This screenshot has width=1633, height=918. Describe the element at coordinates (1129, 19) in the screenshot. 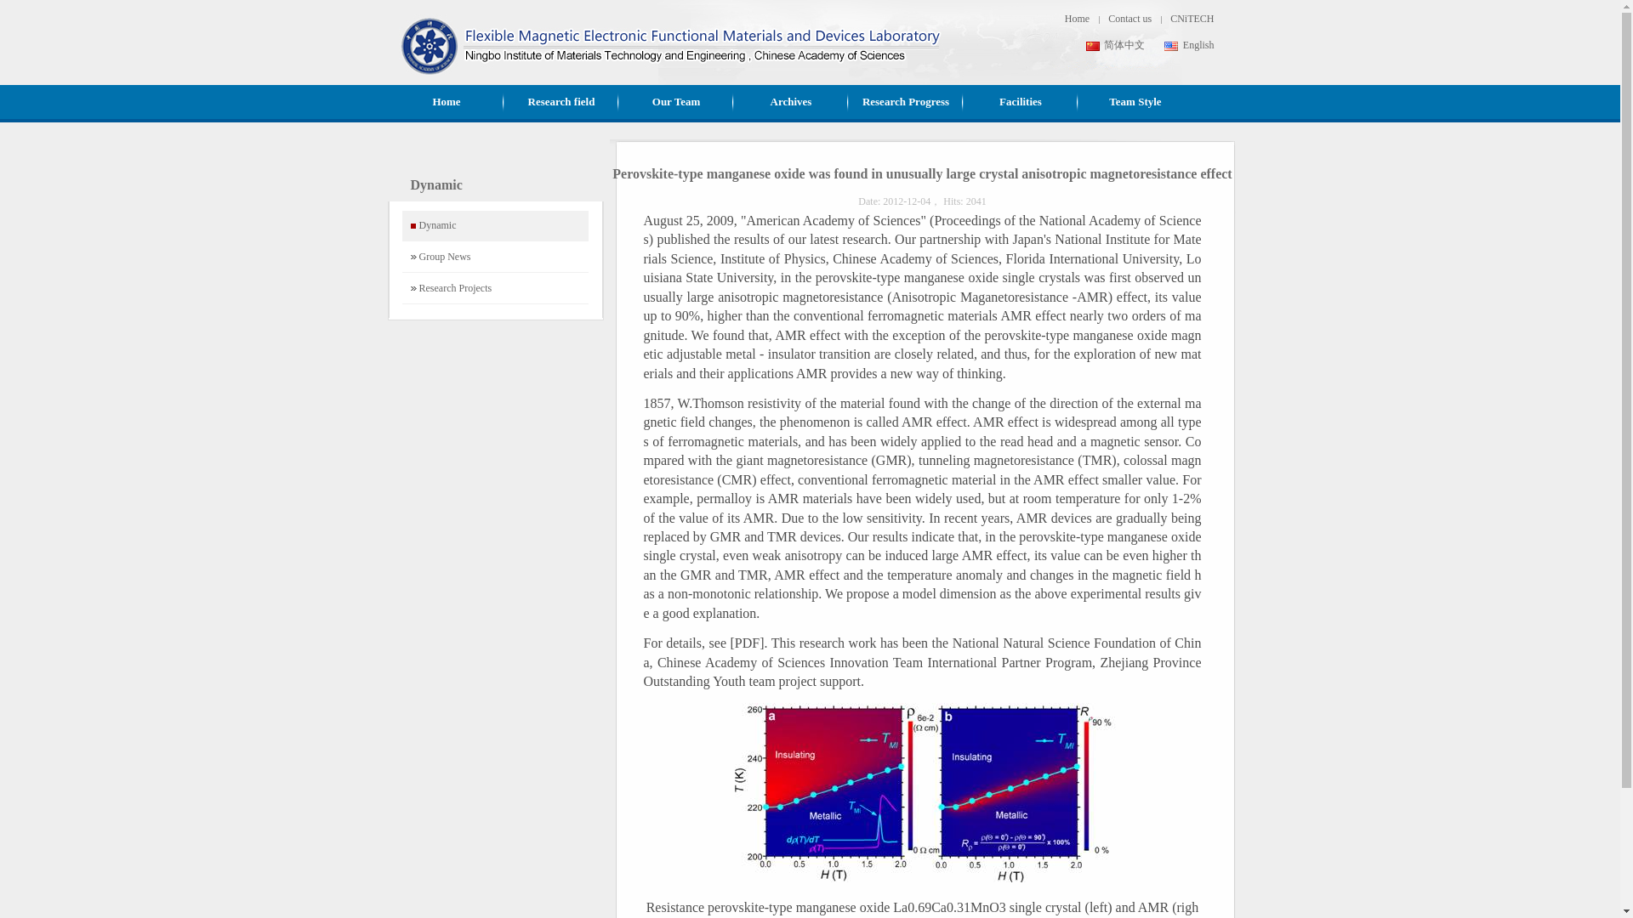

I see `Contact us` at that location.